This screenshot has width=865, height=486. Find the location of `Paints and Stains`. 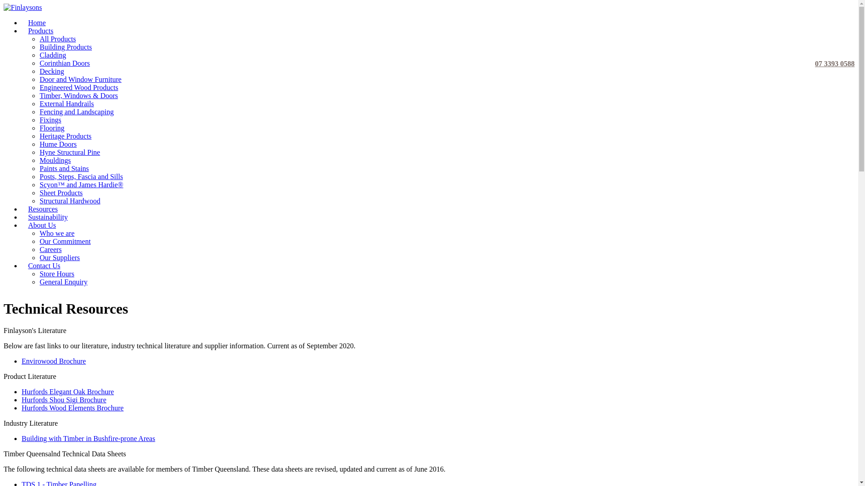

Paints and Stains is located at coordinates (64, 168).